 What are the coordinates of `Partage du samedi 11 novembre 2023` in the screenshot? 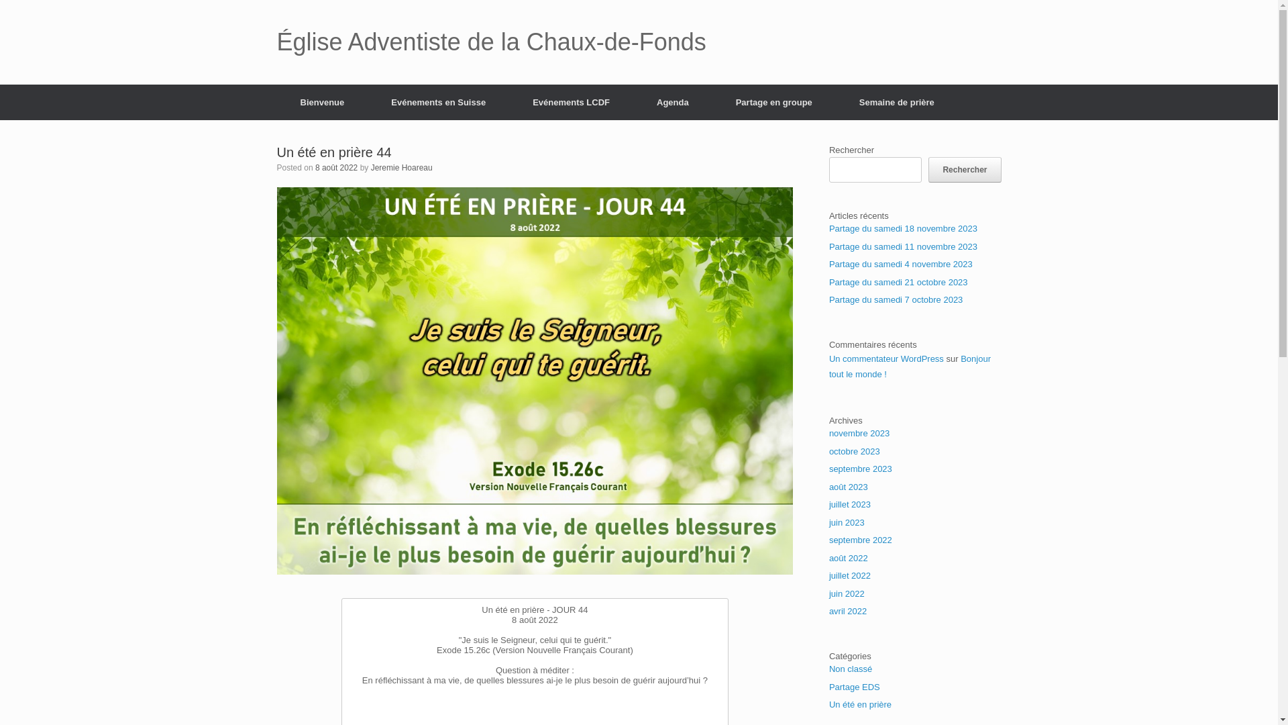 It's located at (903, 247).